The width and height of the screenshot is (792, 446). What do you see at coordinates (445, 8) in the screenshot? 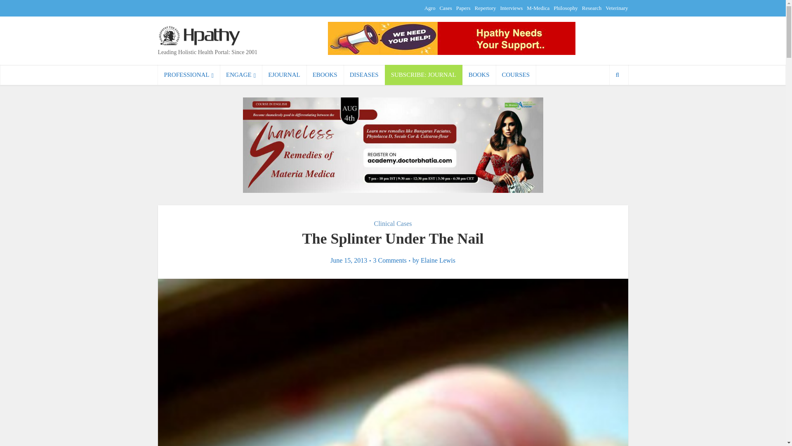
I see `Cases` at bounding box center [445, 8].